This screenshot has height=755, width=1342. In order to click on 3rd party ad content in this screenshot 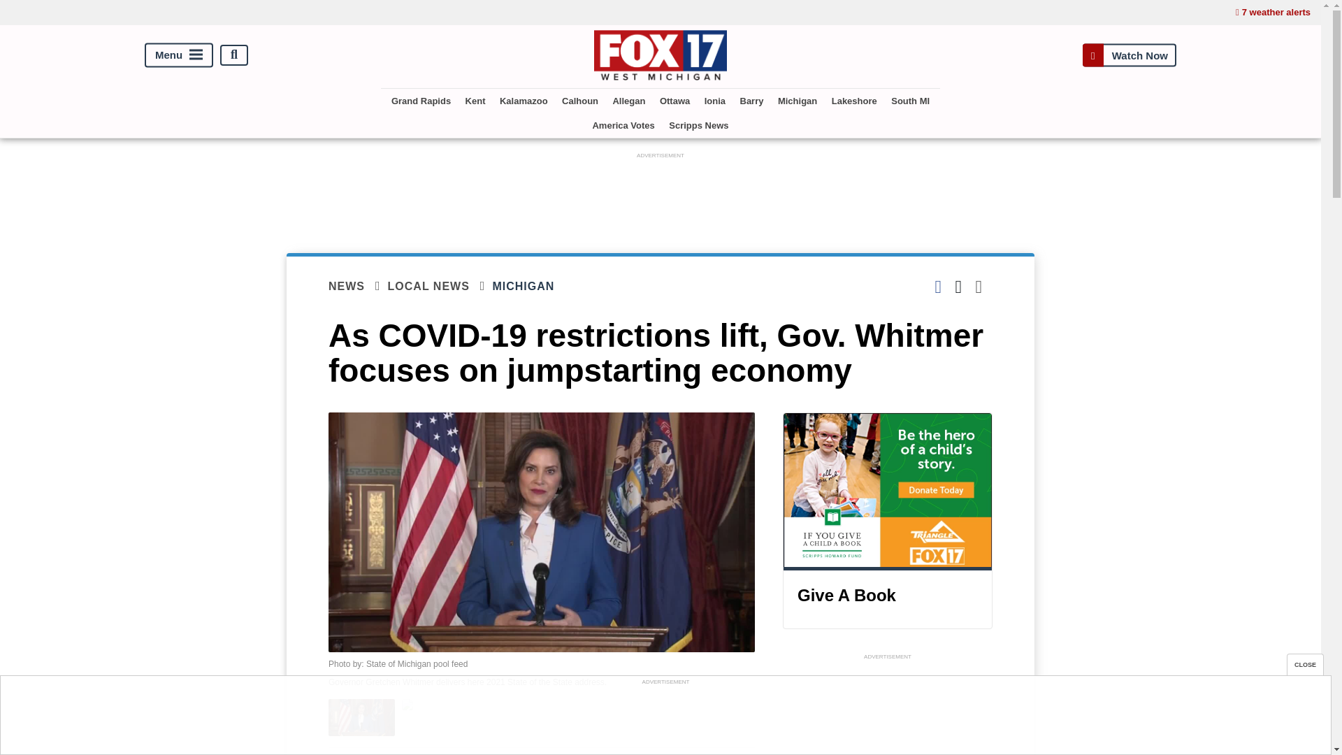, I will do `click(888, 709)`.